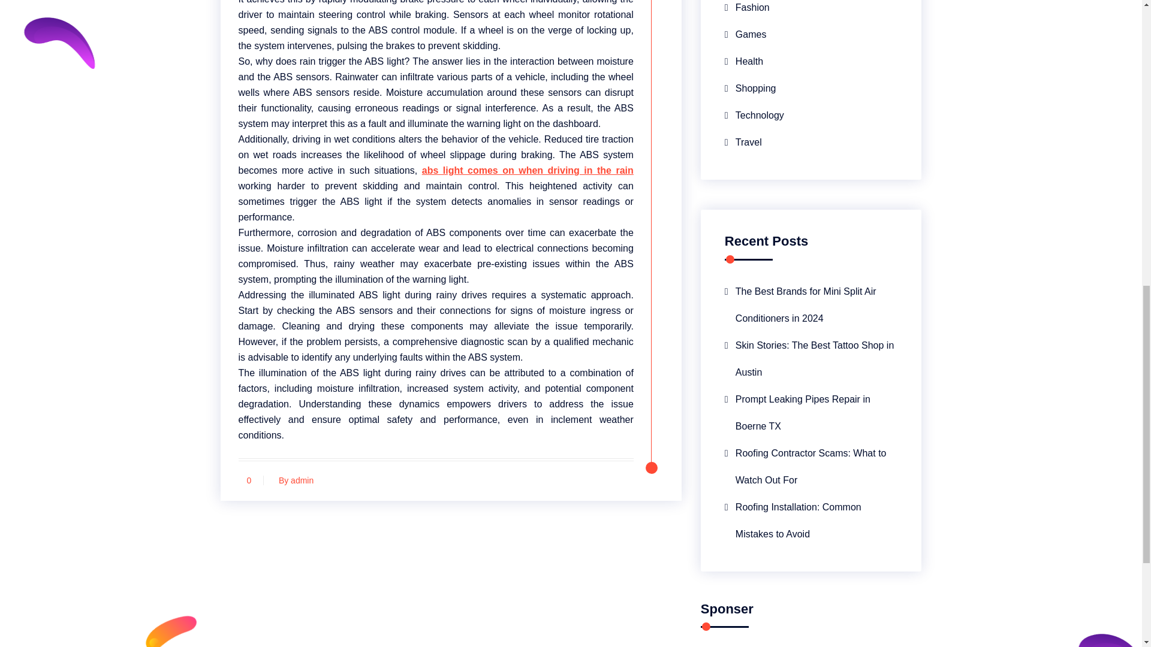 The width and height of the screenshot is (1151, 647). What do you see at coordinates (811, 305) in the screenshot?
I see `The Best Brands for Mini Split Air Conditioners in 2024` at bounding box center [811, 305].